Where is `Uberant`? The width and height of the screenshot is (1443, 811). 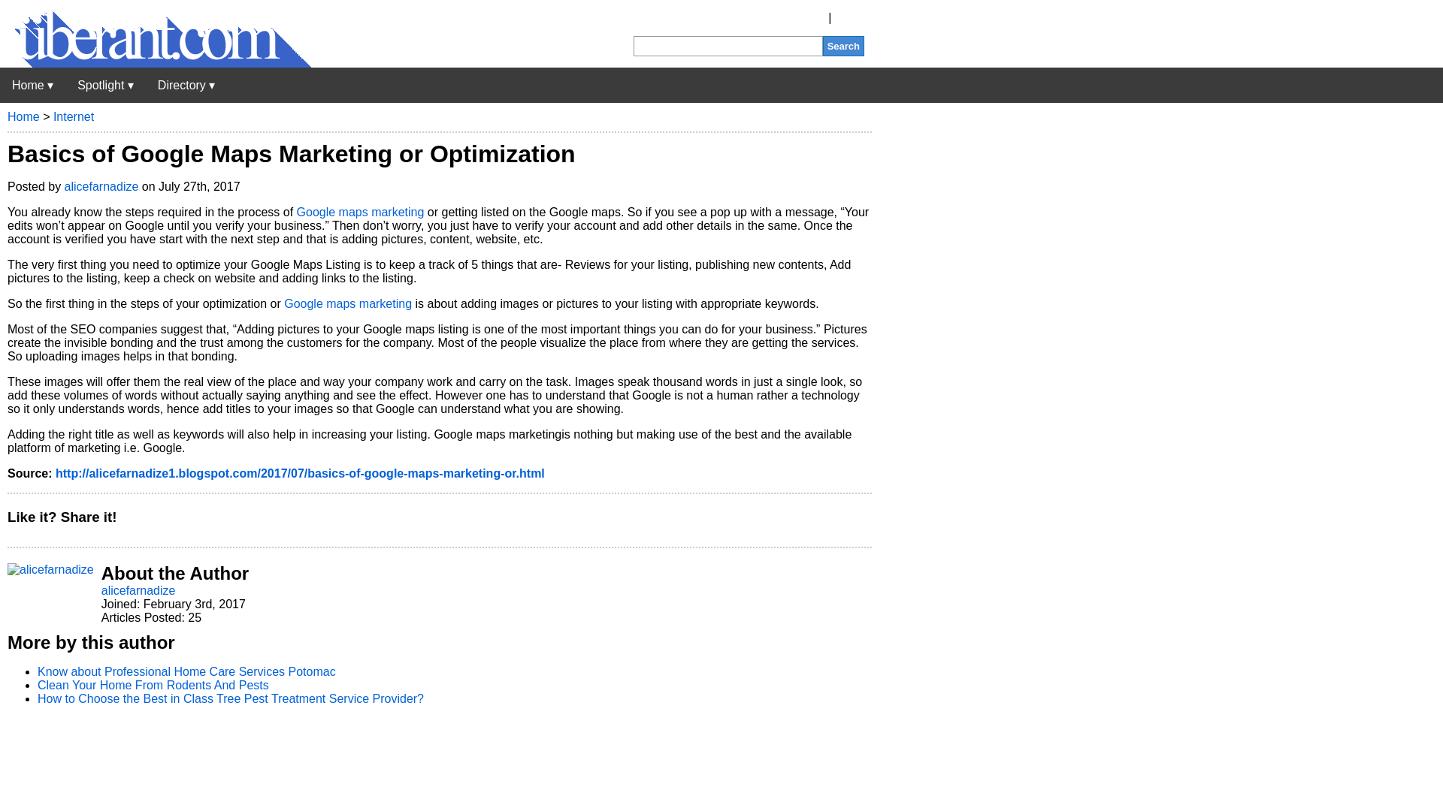 Uberant is located at coordinates (156, 63).